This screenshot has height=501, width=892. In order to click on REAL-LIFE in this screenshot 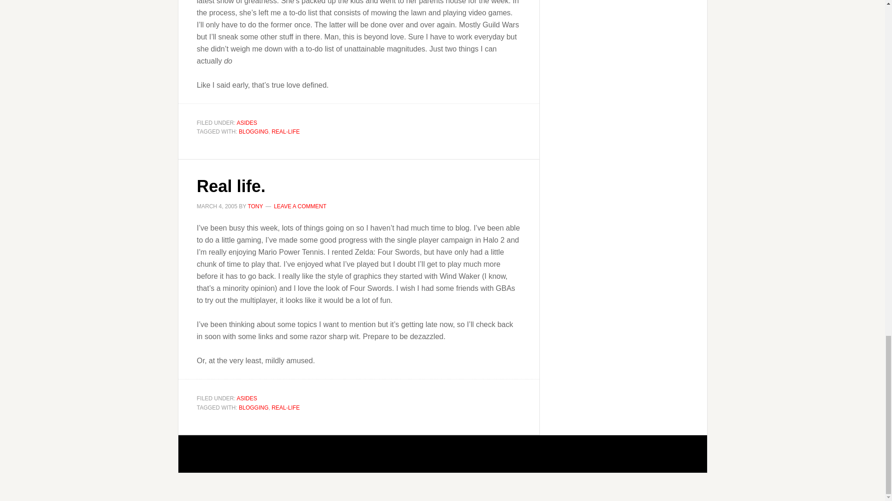, I will do `click(286, 131)`.